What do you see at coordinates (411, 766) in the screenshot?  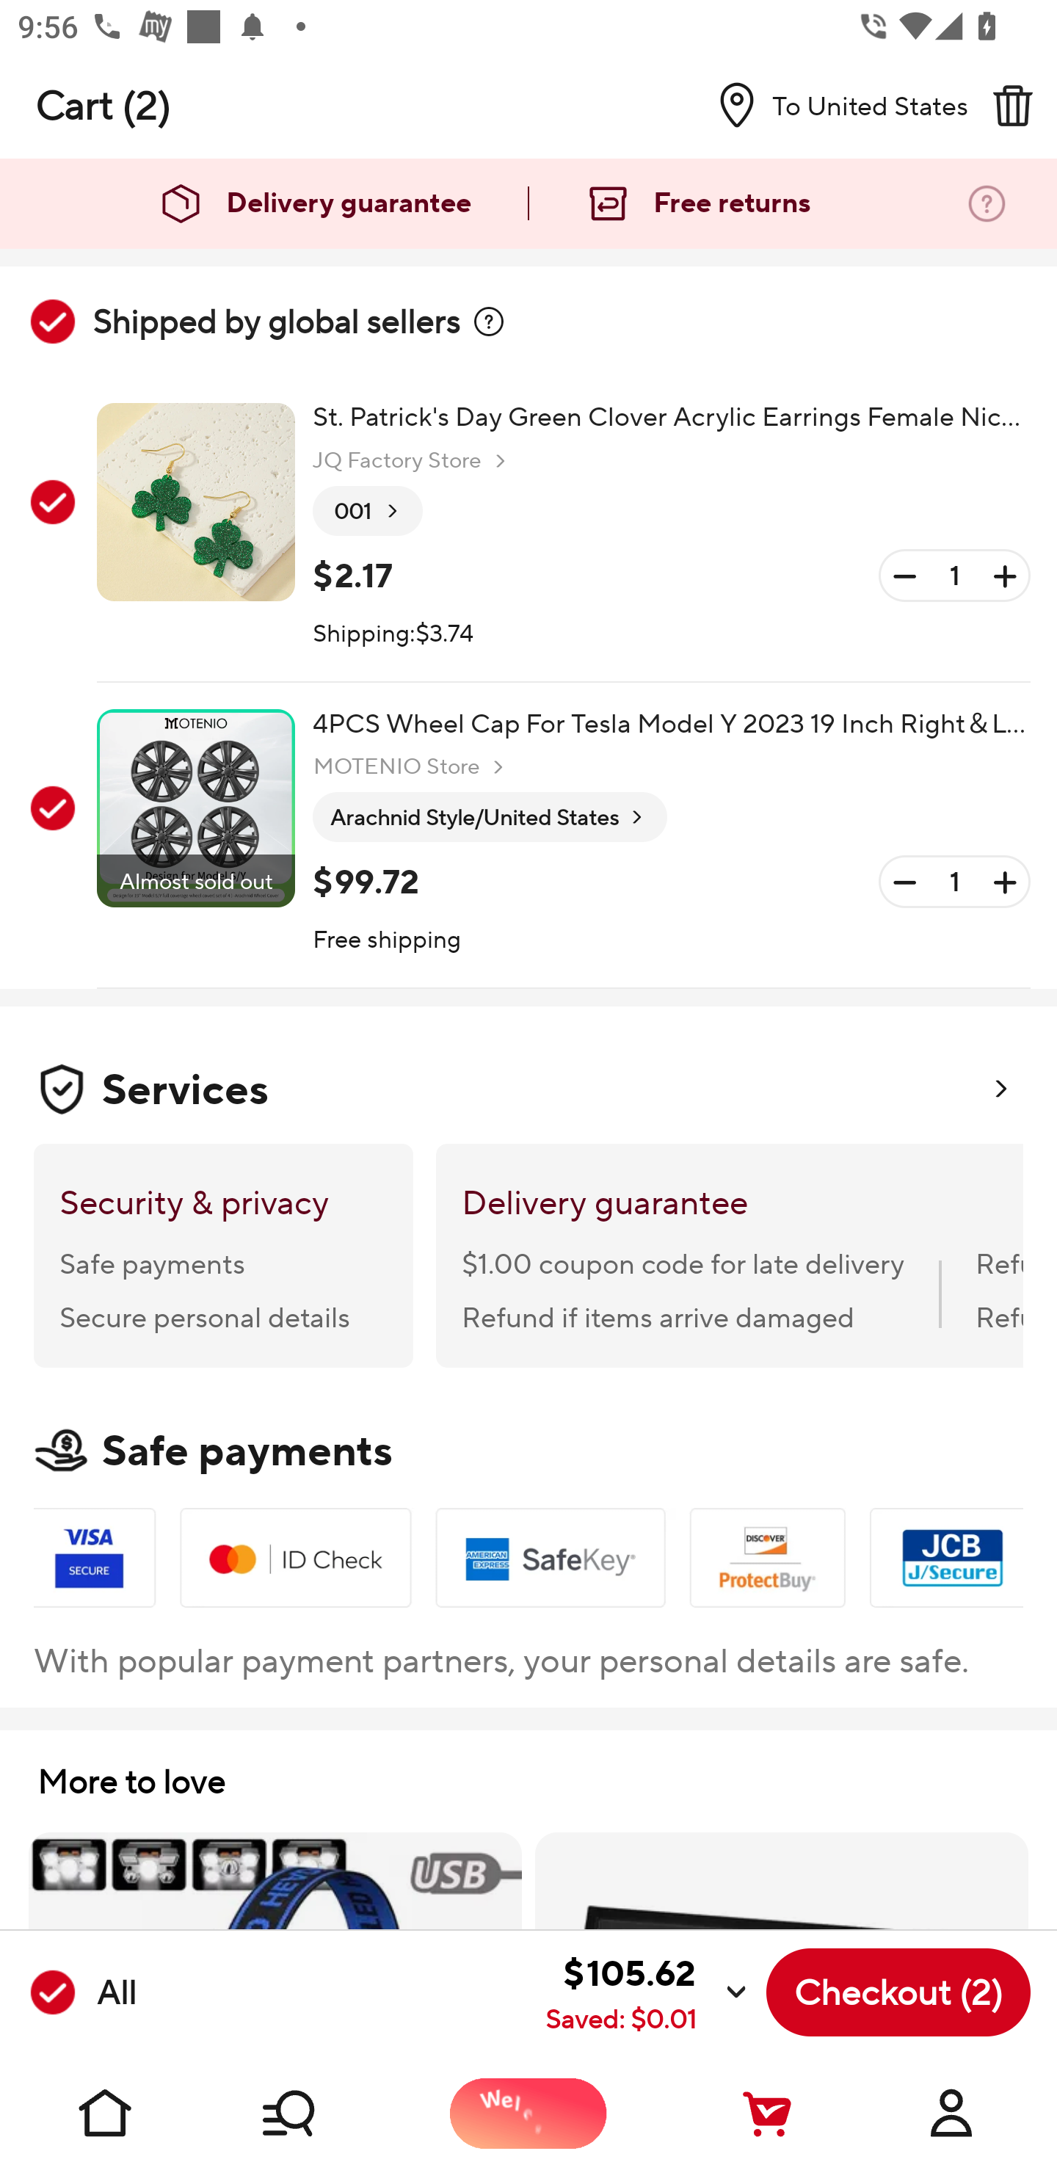 I see `MOTENIO Store` at bounding box center [411, 766].